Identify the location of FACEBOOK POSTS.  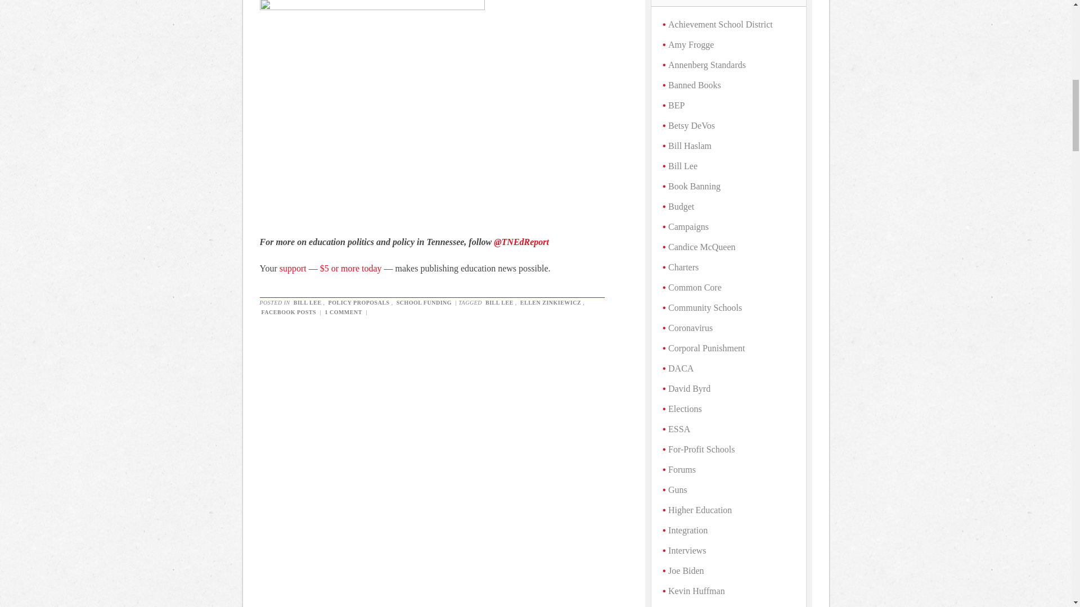
(289, 311).